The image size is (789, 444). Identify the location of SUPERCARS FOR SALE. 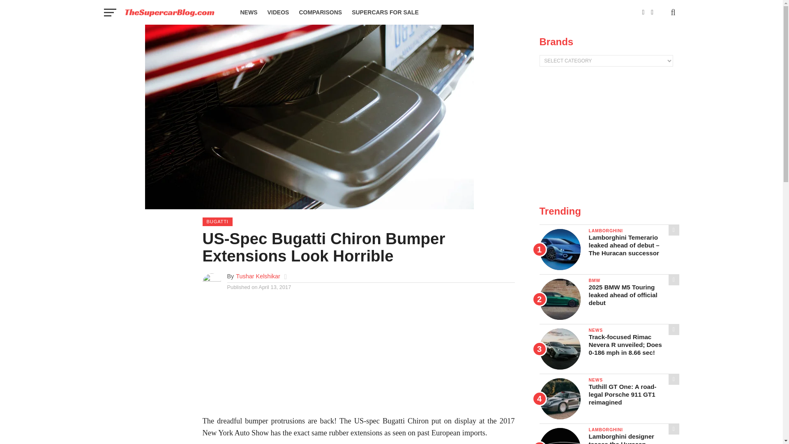
(385, 12).